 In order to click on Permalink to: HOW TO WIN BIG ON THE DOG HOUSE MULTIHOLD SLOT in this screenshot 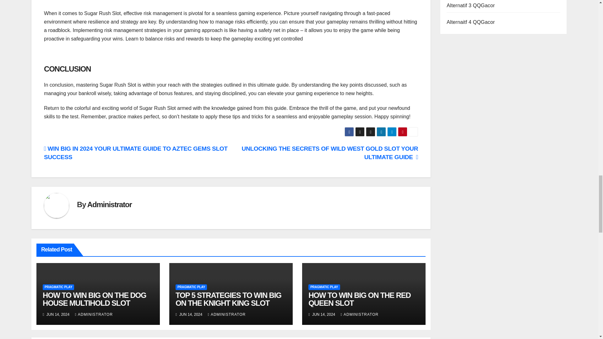, I will do `click(95, 299)`.